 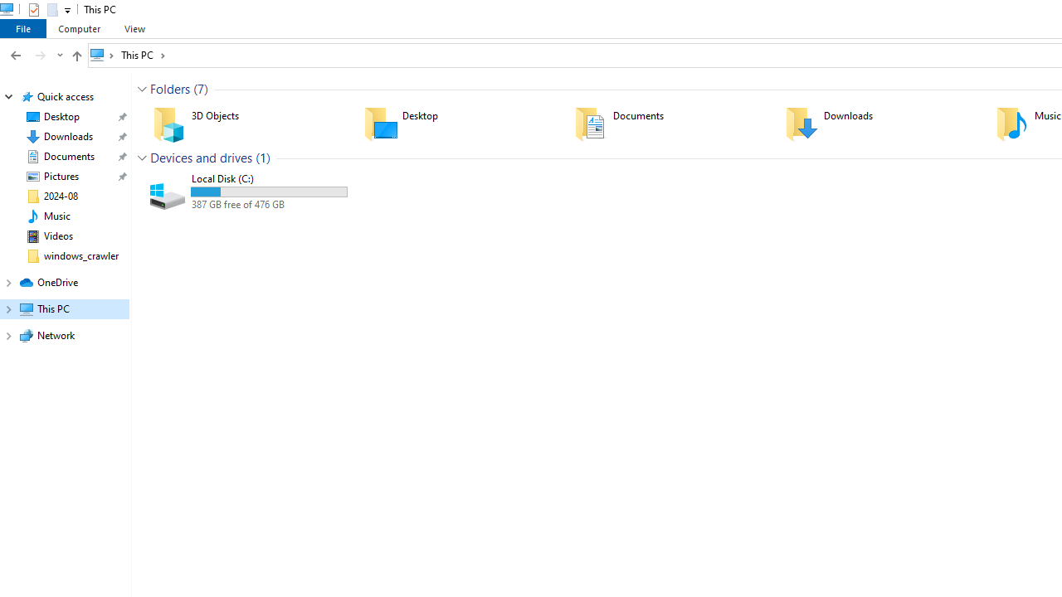 I want to click on Quick Access Toolbar, so click(x=43, y=10).